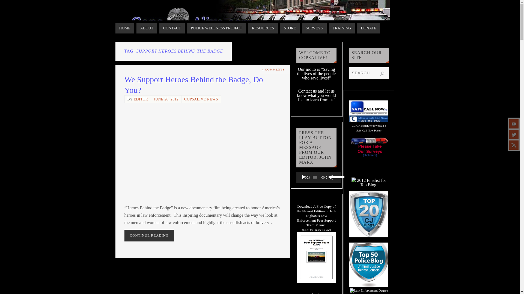 The width and height of the screenshot is (524, 294). I want to click on 4 COMMENTS, so click(273, 69).